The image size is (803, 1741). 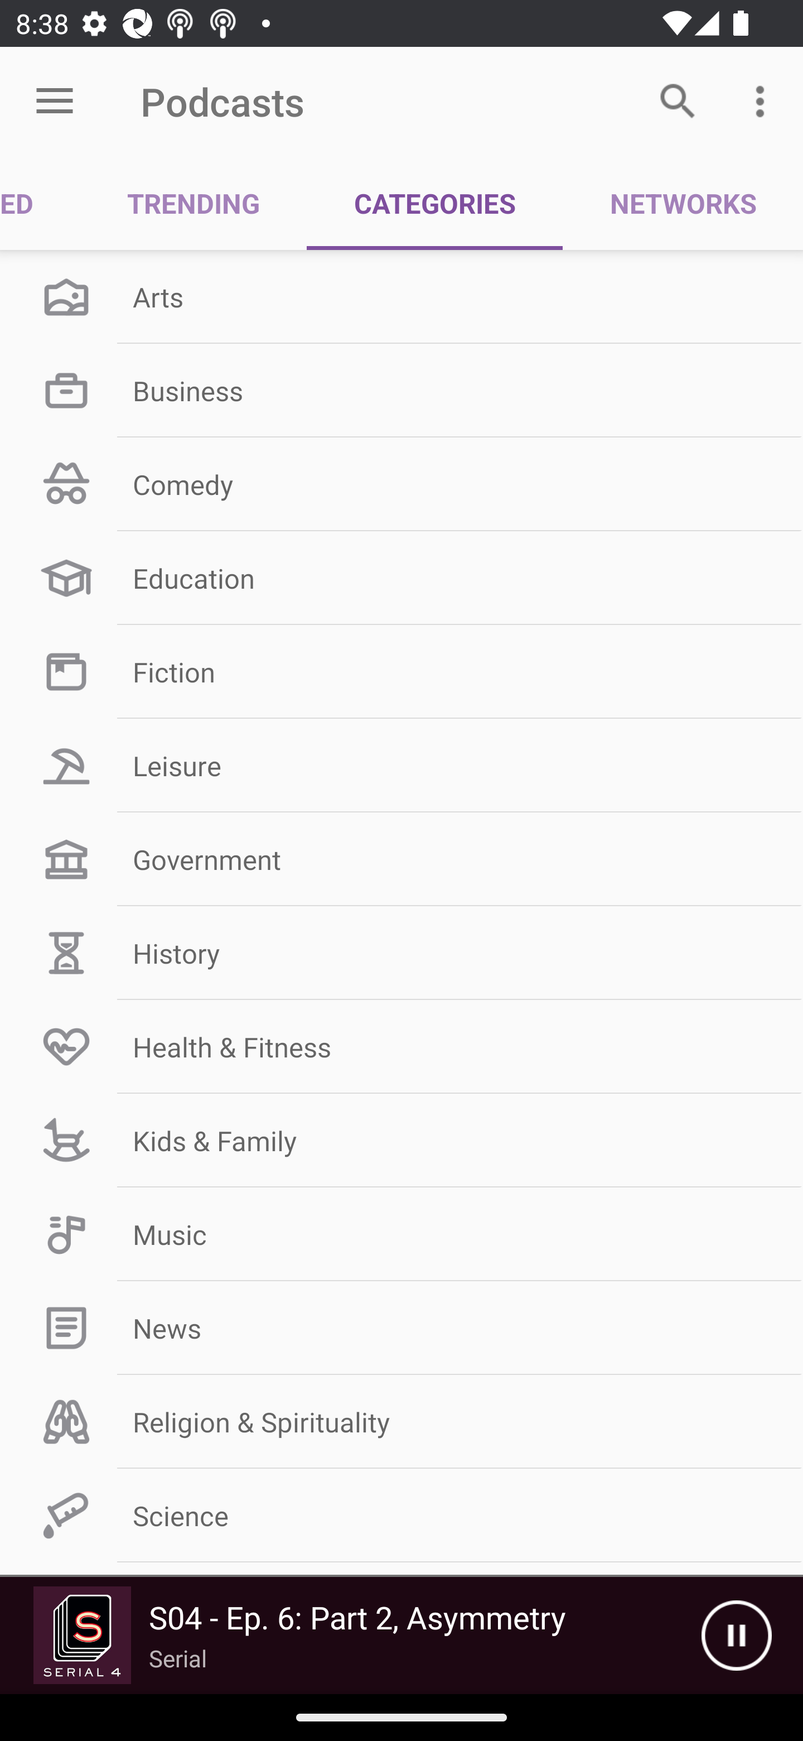 I want to click on Health & Fitness, so click(x=401, y=1046).